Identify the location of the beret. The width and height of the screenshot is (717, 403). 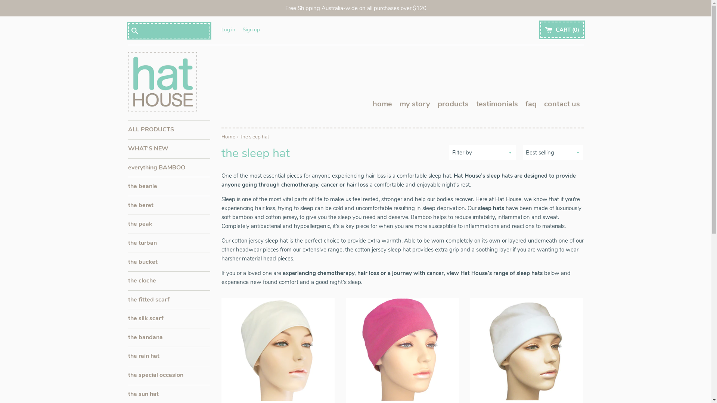
(169, 206).